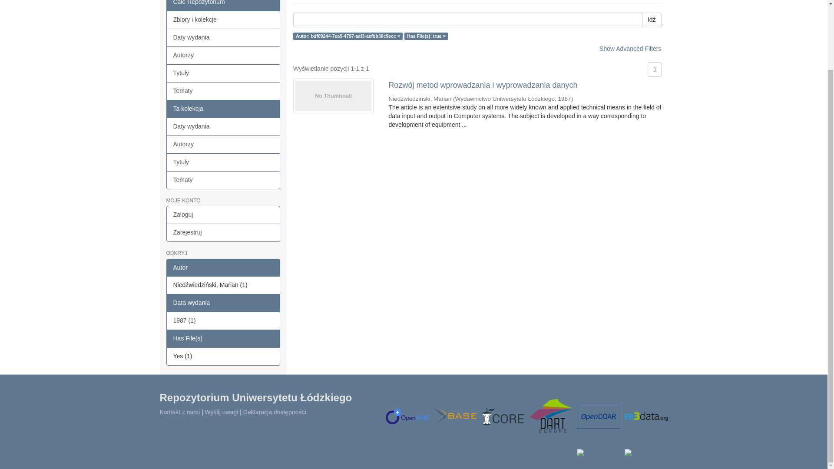 This screenshot has width=834, height=469. Describe the element at coordinates (223, 180) in the screenshot. I see `Tematy` at that location.